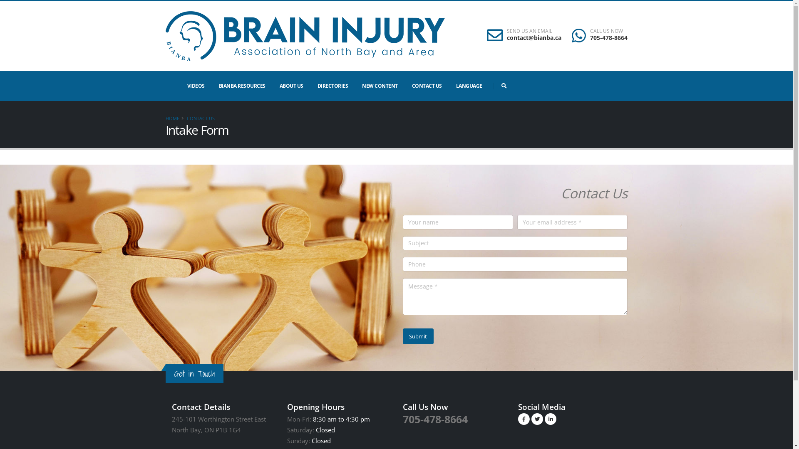 The height and width of the screenshot is (449, 799). I want to click on BIANBA RESOURCES, so click(242, 86).